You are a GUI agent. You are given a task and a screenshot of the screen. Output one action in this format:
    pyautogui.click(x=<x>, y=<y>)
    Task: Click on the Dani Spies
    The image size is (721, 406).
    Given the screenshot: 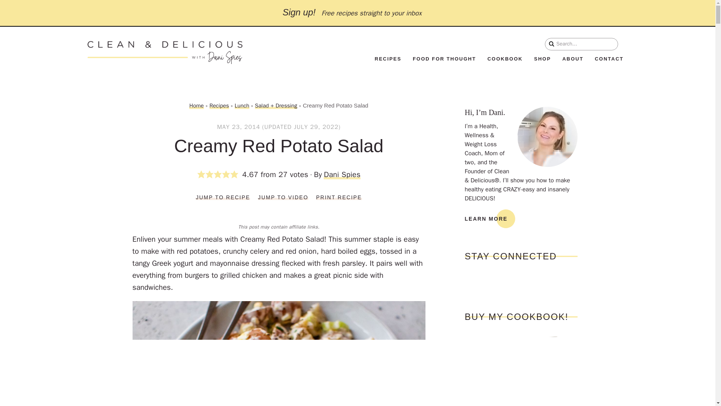 What is the action you would take?
    pyautogui.click(x=342, y=174)
    